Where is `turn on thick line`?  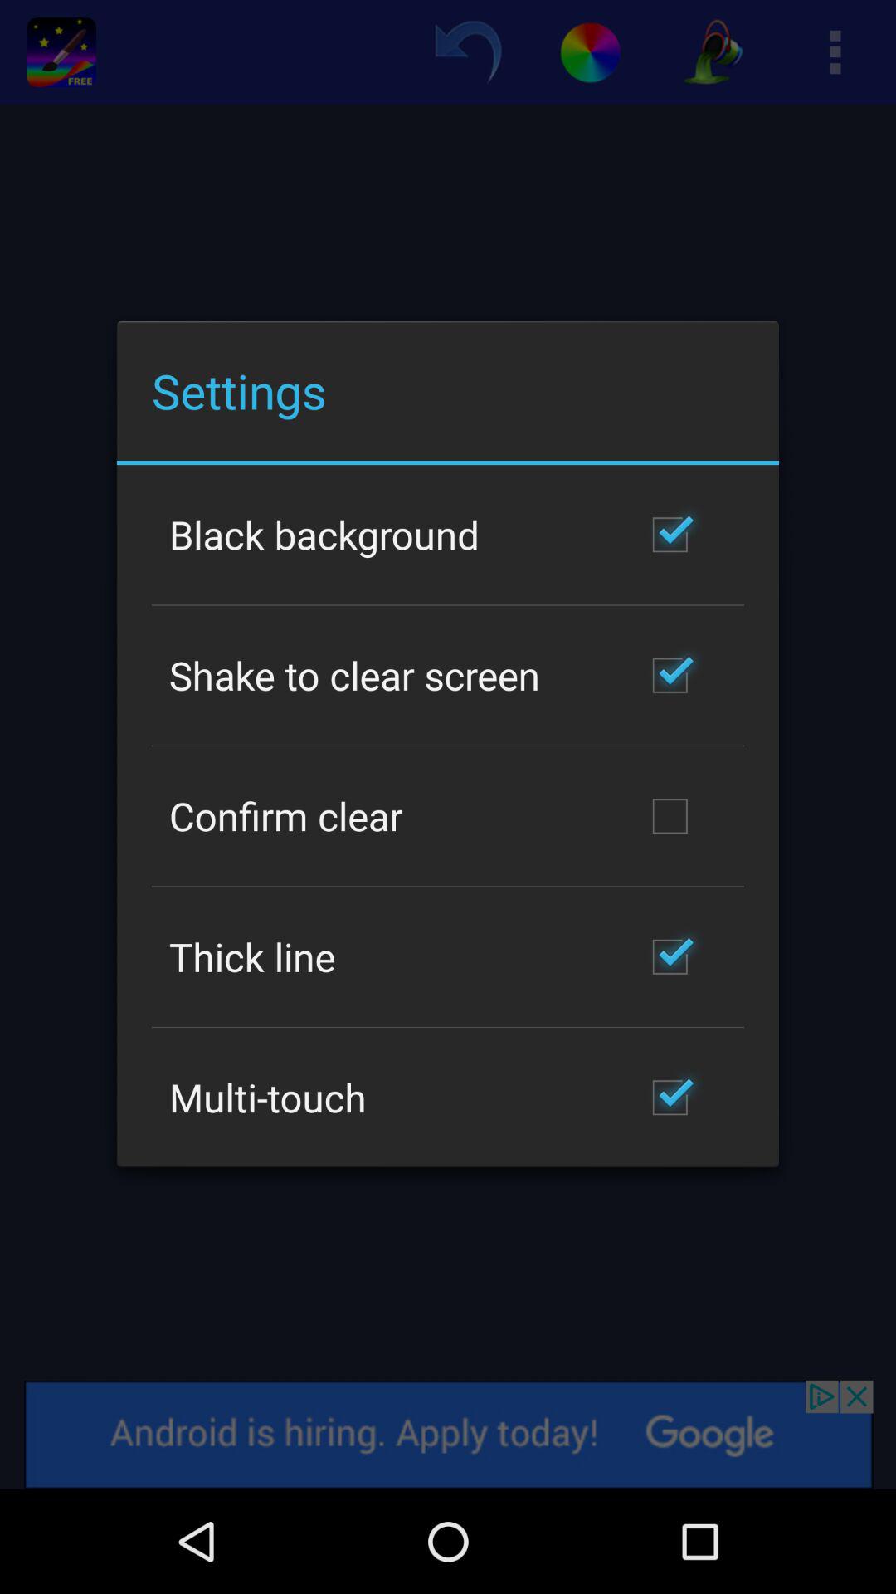
turn on thick line is located at coordinates (252, 956).